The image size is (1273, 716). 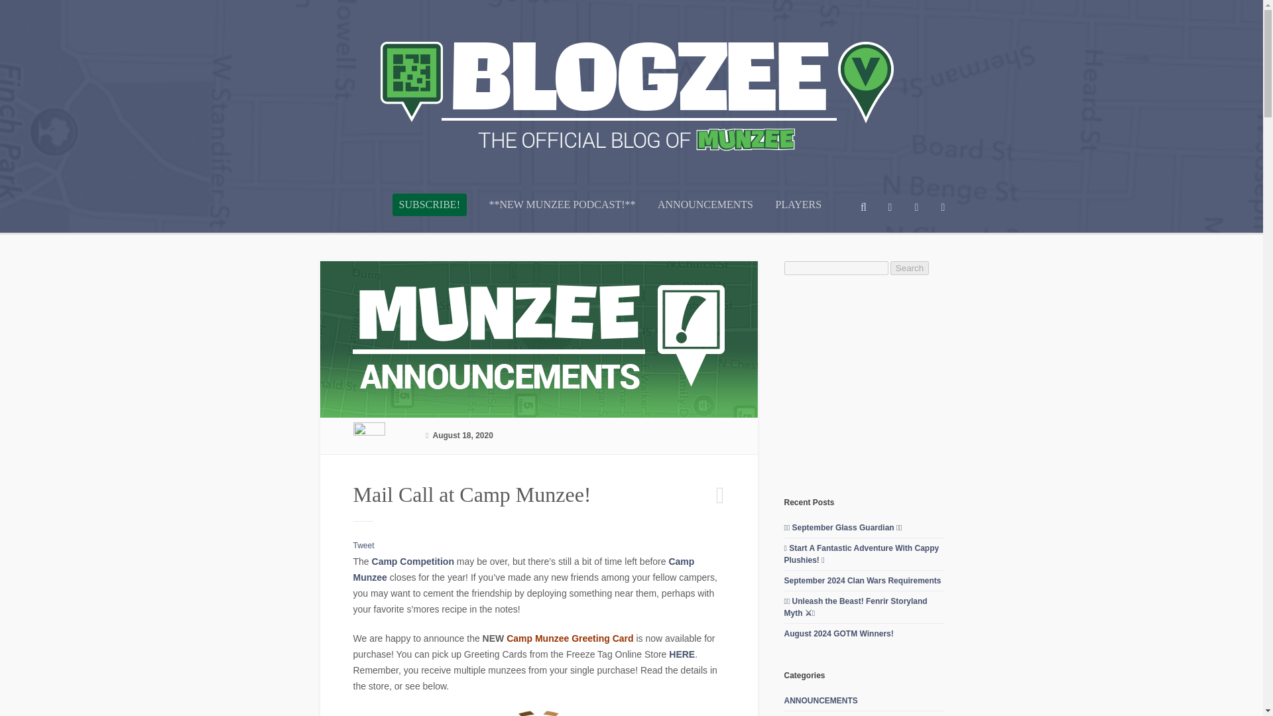 What do you see at coordinates (522, 569) in the screenshot?
I see `Camp Munzee` at bounding box center [522, 569].